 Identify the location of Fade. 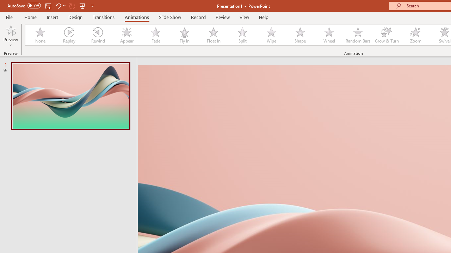
(155, 35).